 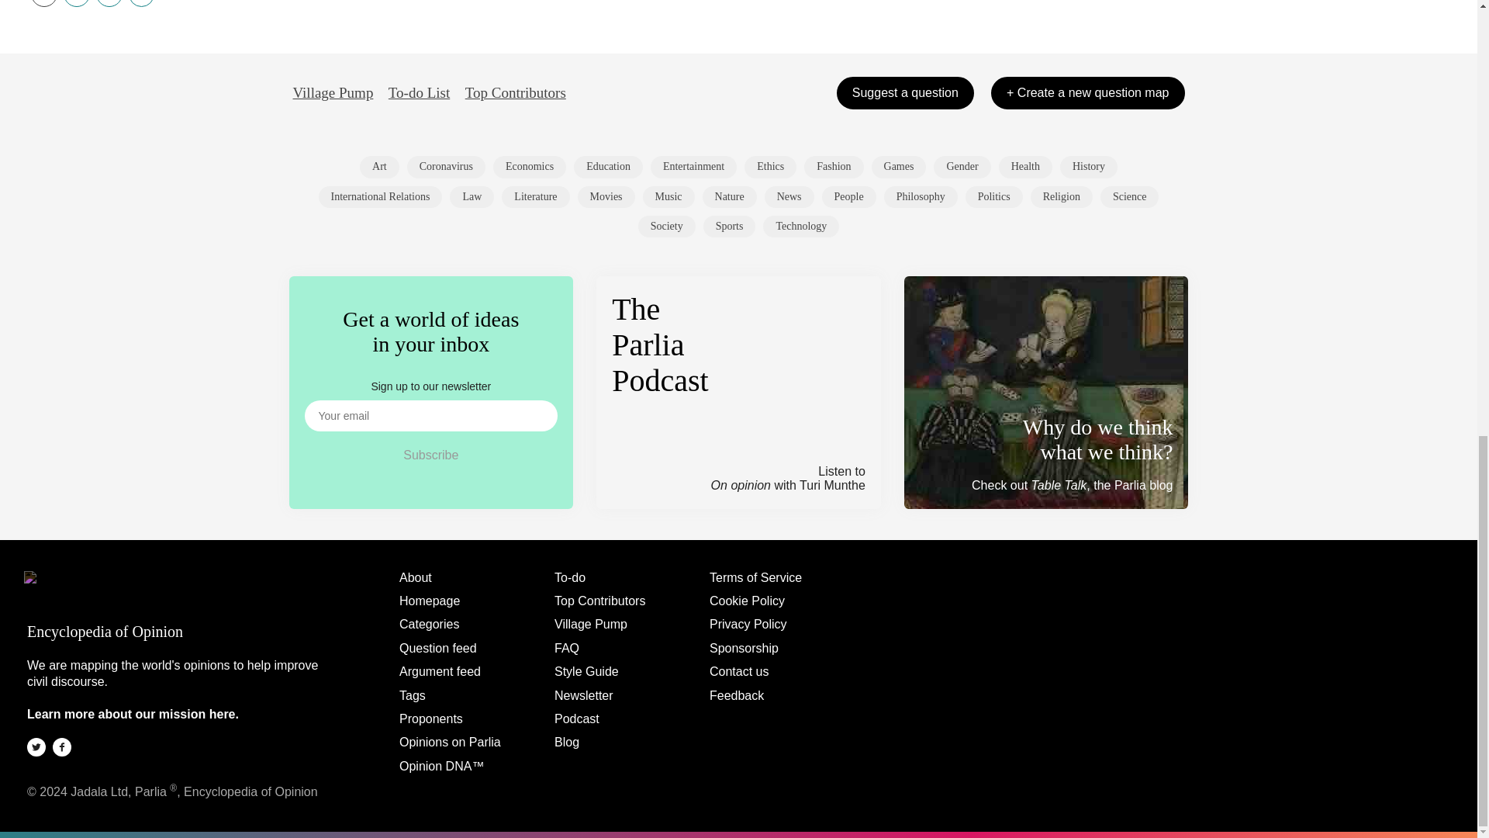 What do you see at coordinates (898, 166) in the screenshot?
I see `Games` at bounding box center [898, 166].